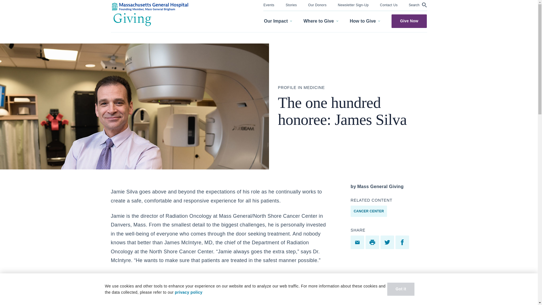 Image resolution: width=542 pixels, height=305 pixels. What do you see at coordinates (321, 21) in the screenshot?
I see `Where to Give` at bounding box center [321, 21].